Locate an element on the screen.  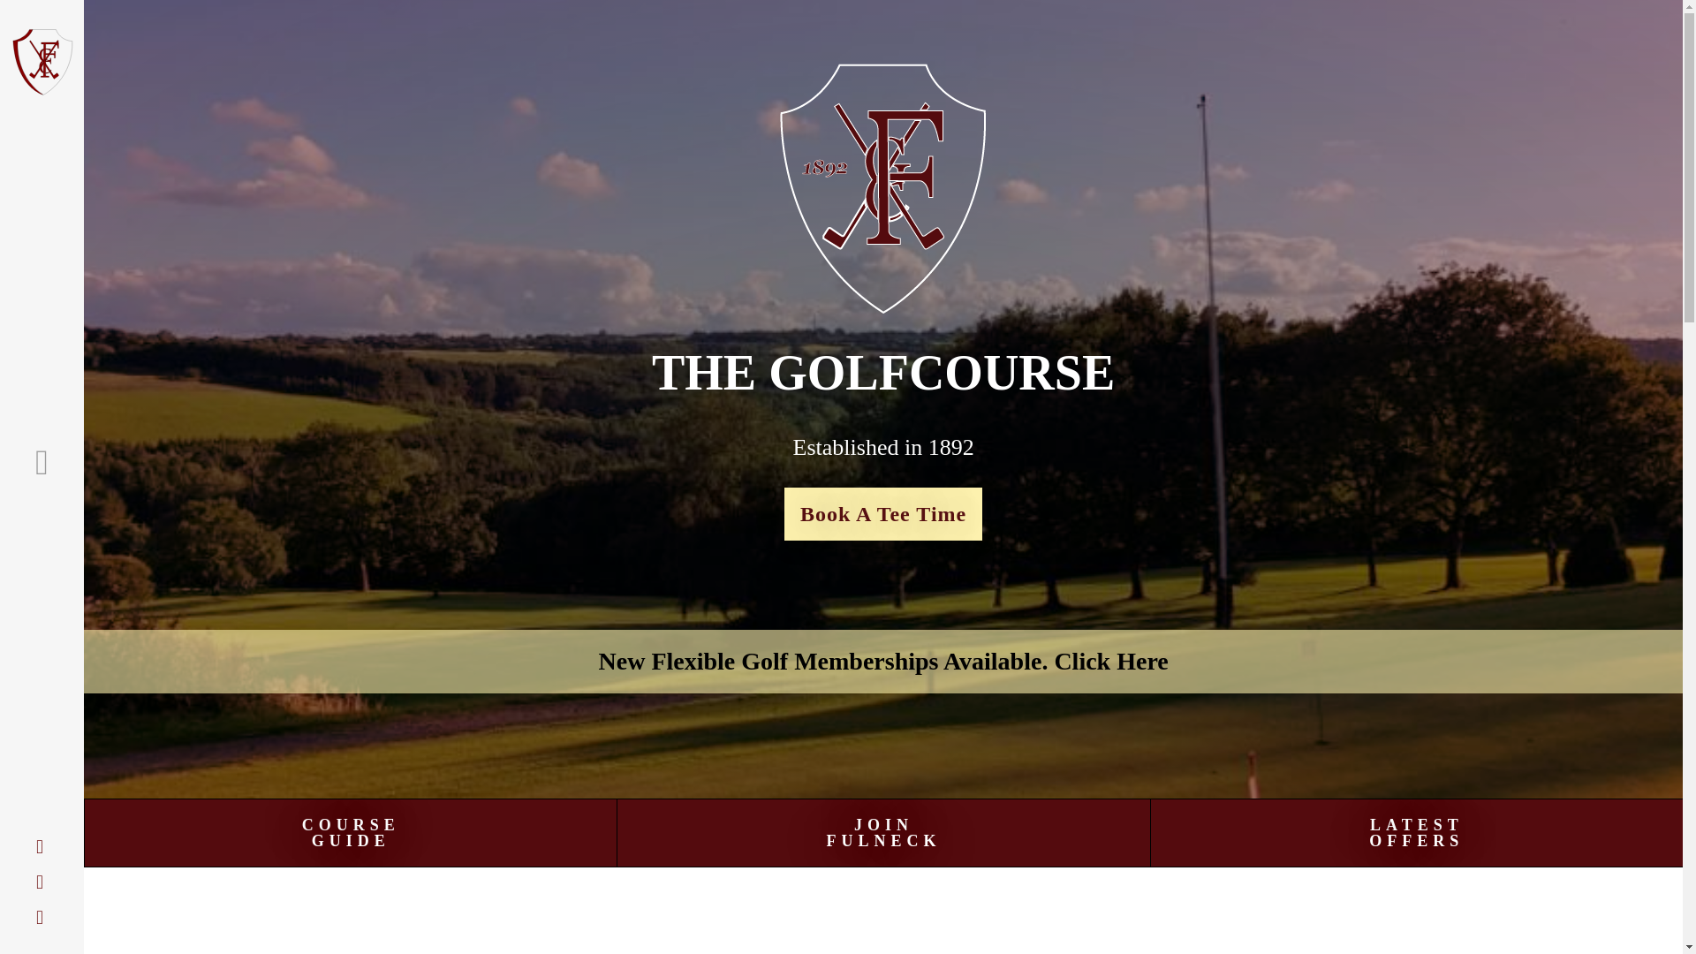
New Flexible Golf Memberships Available. Click Here is located at coordinates (1415, 832).